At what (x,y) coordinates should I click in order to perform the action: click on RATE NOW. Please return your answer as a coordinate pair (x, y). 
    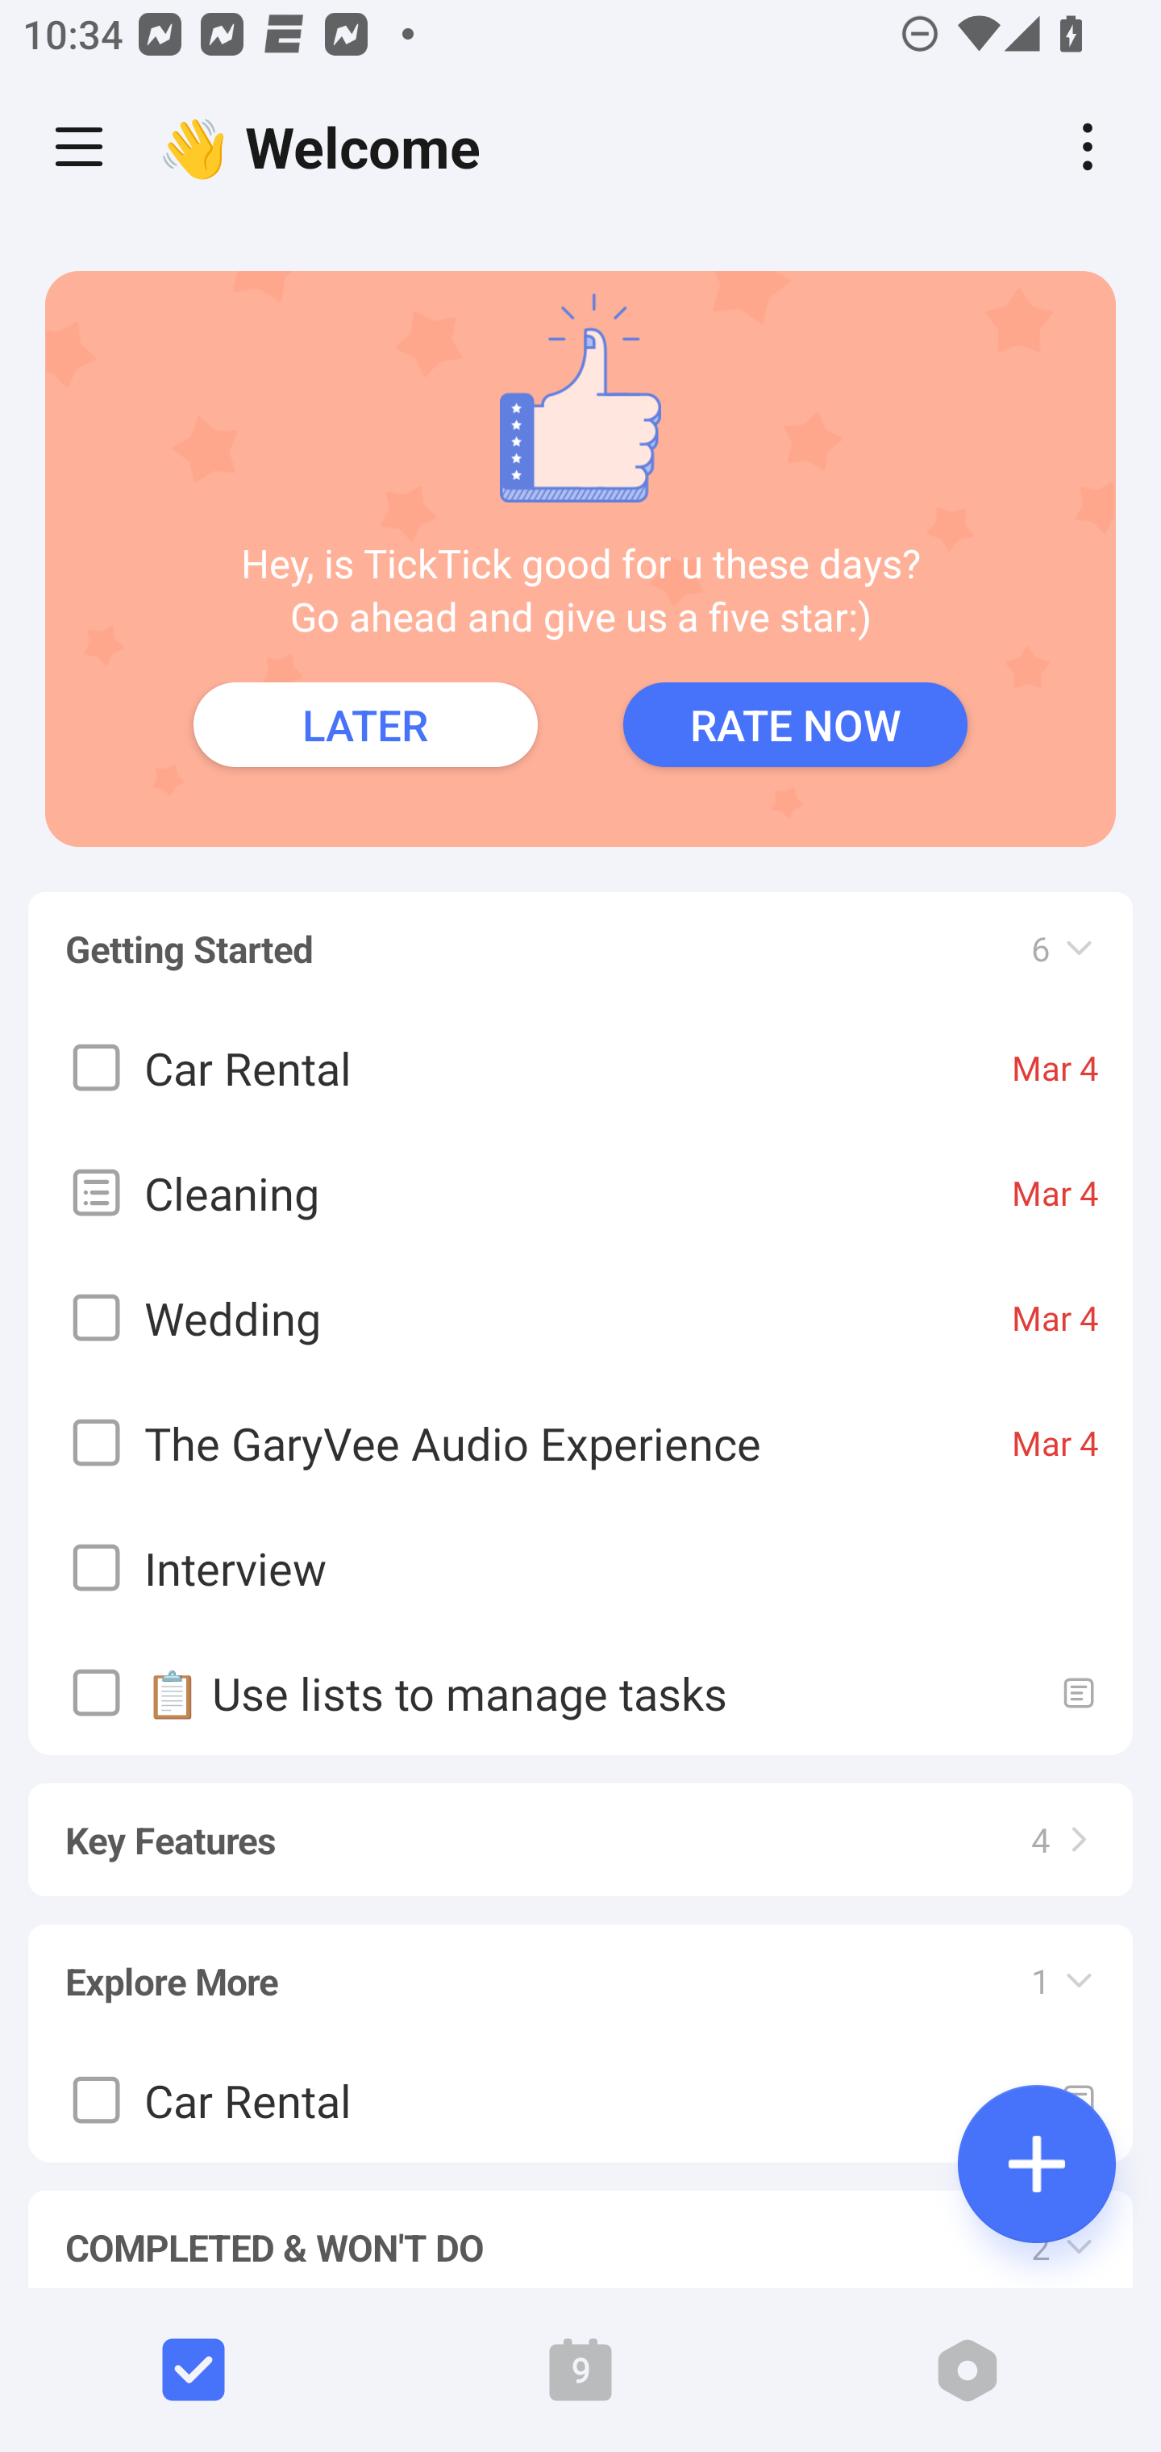
    Looking at the image, I should click on (795, 724).